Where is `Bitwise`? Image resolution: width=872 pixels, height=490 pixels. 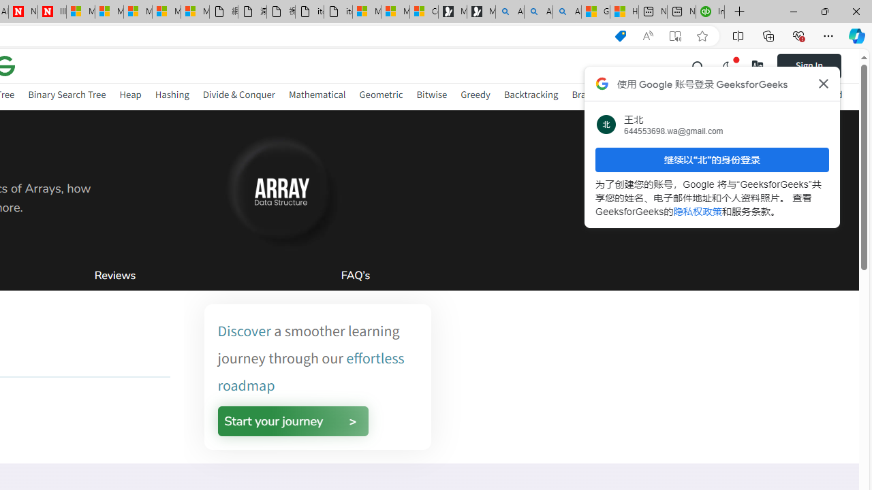
Bitwise is located at coordinates (432, 94).